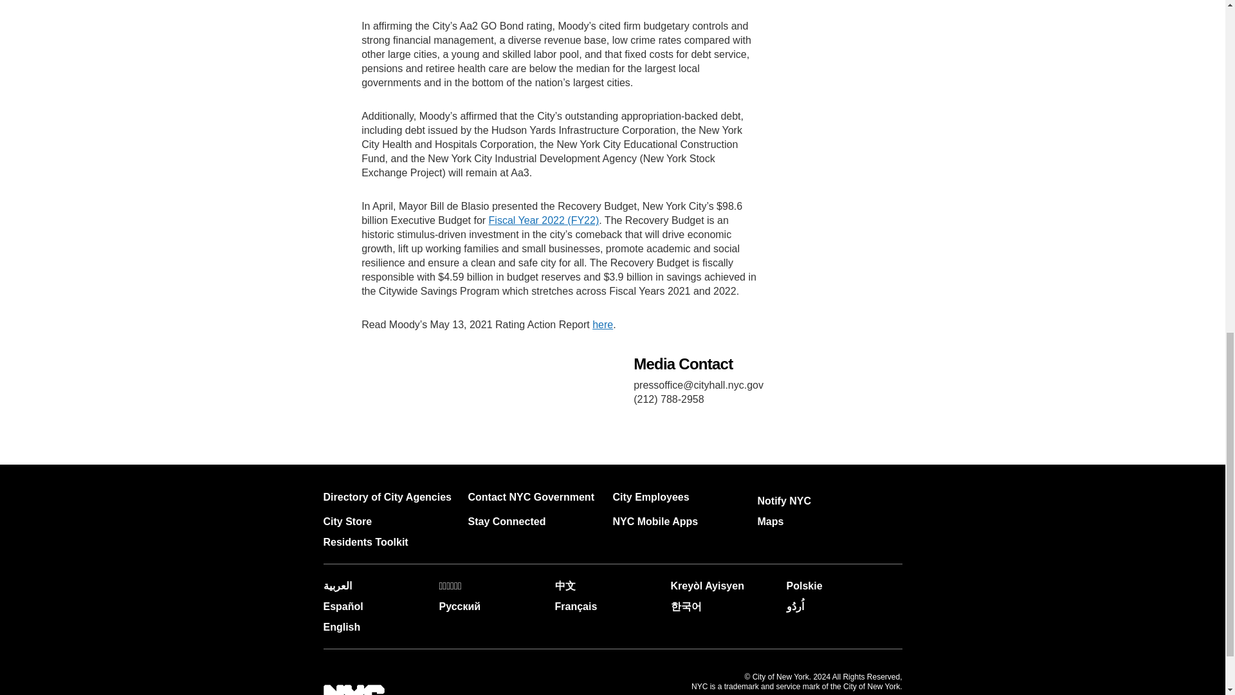  Describe the element at coordinates (531, 497) in the screenshot. I see `Contact NYC Government` at that location.